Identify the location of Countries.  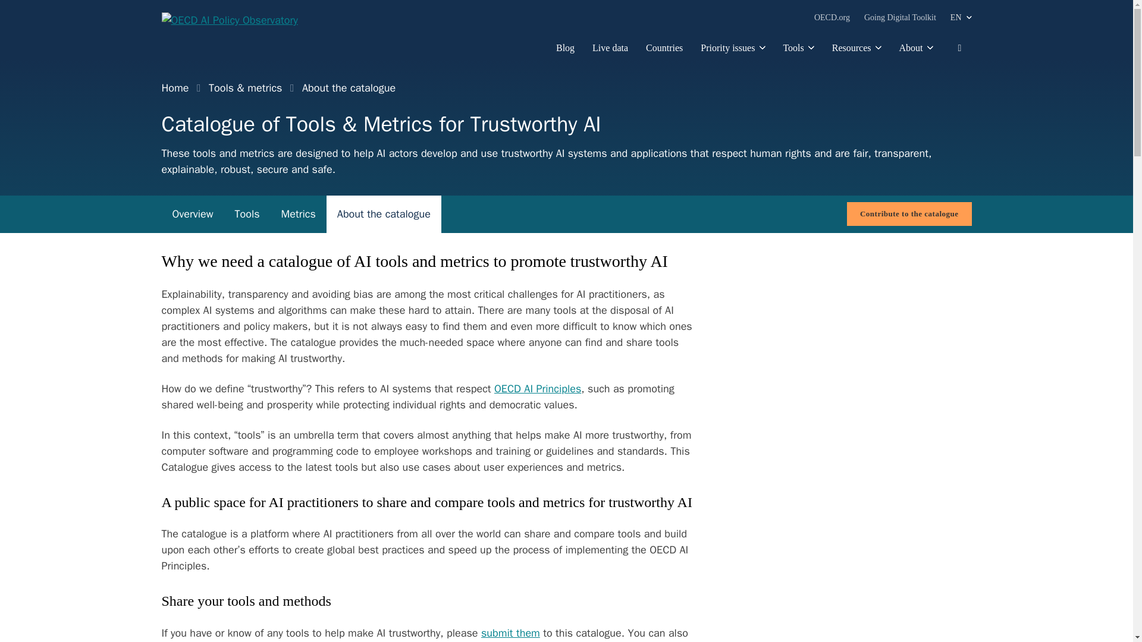
(664, 53).